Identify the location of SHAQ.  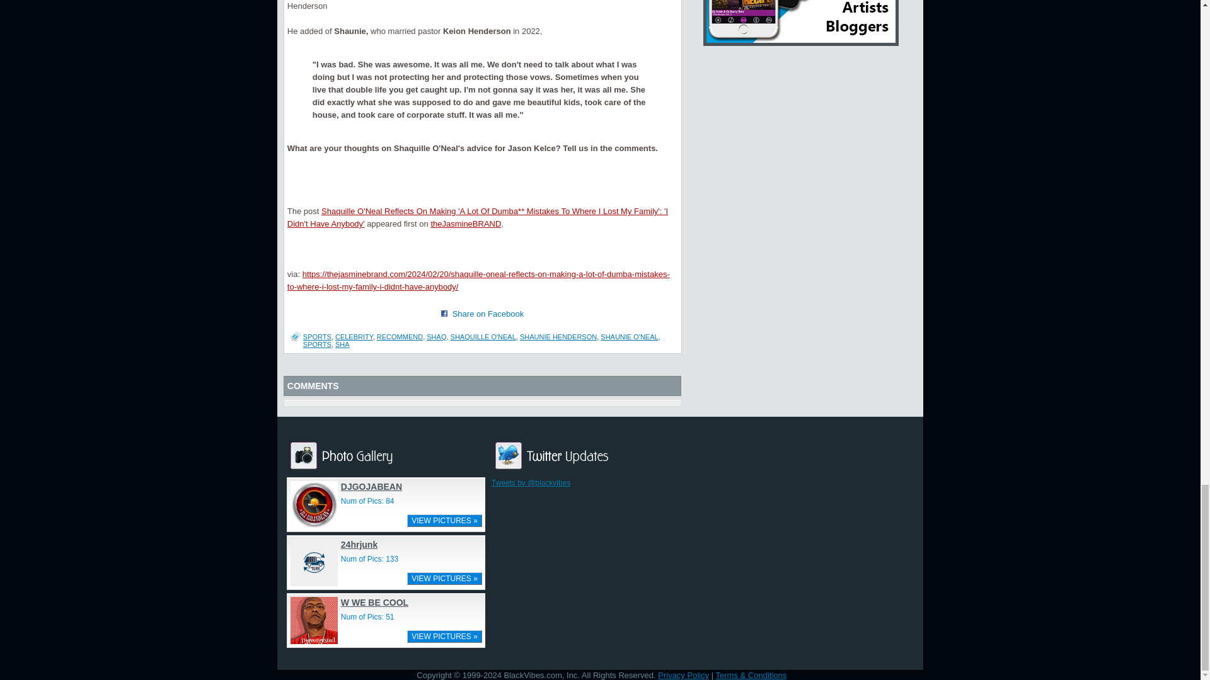
(436, 337).